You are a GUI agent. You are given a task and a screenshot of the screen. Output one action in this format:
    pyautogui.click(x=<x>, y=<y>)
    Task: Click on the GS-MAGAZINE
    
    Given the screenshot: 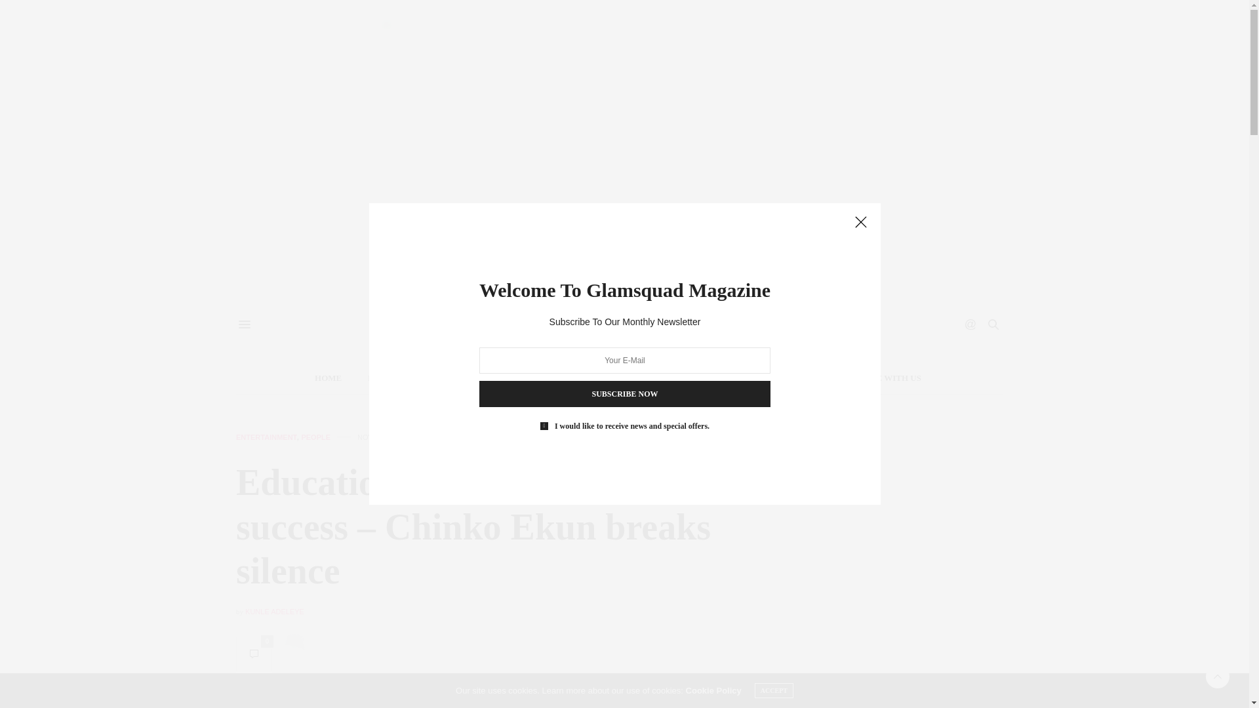 What is the action you would take?
    pyautogui.click(x=698, y=377)
    